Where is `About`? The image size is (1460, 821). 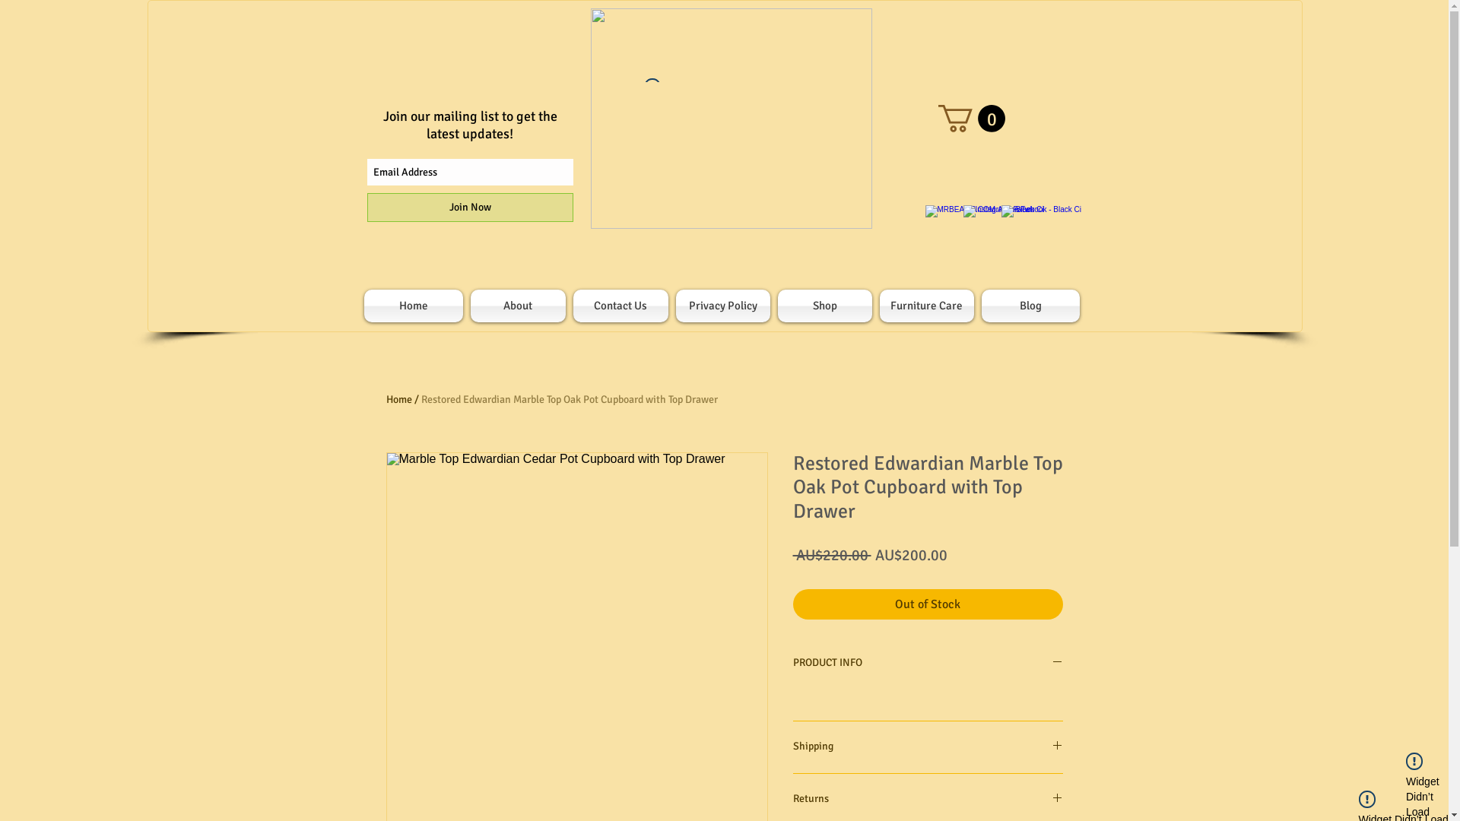
About is located at coordinates (519, 306).